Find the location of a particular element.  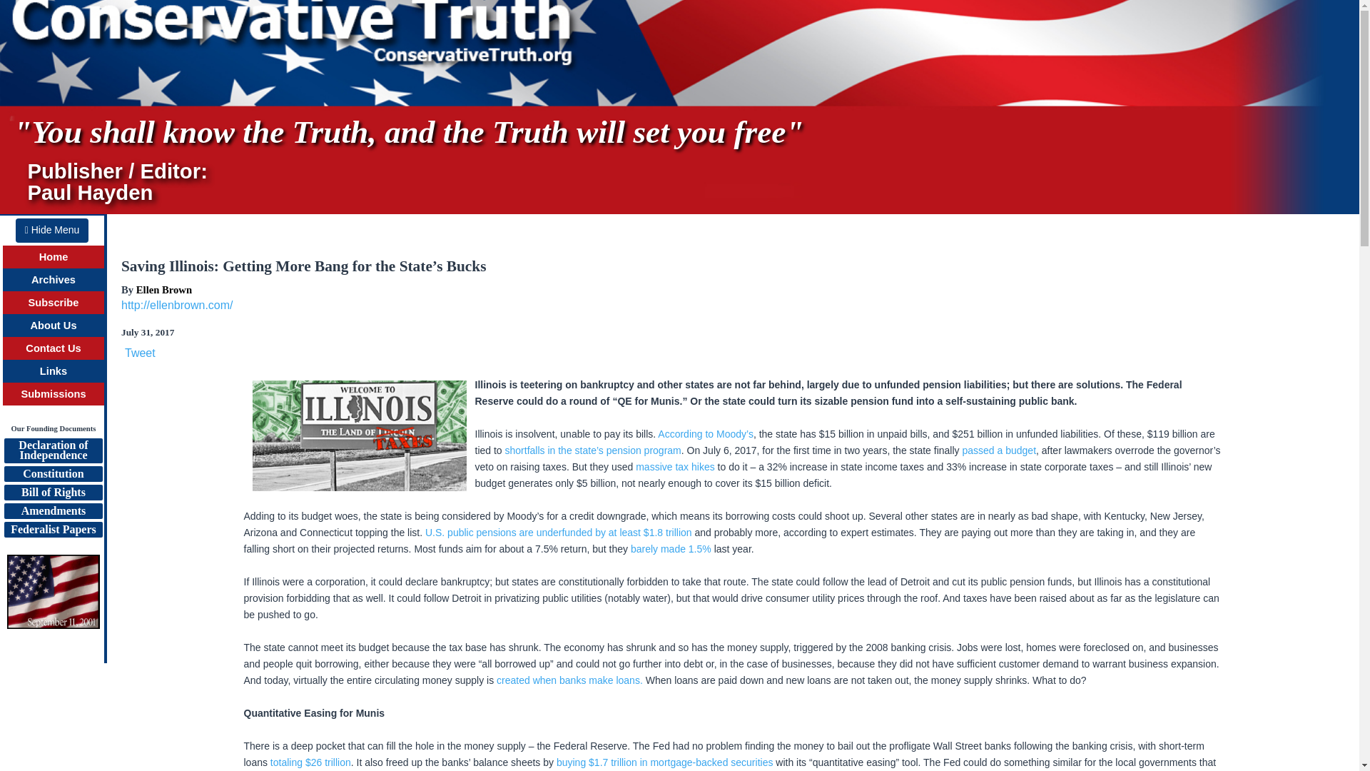

Archives is located at coordinates (53, 280).